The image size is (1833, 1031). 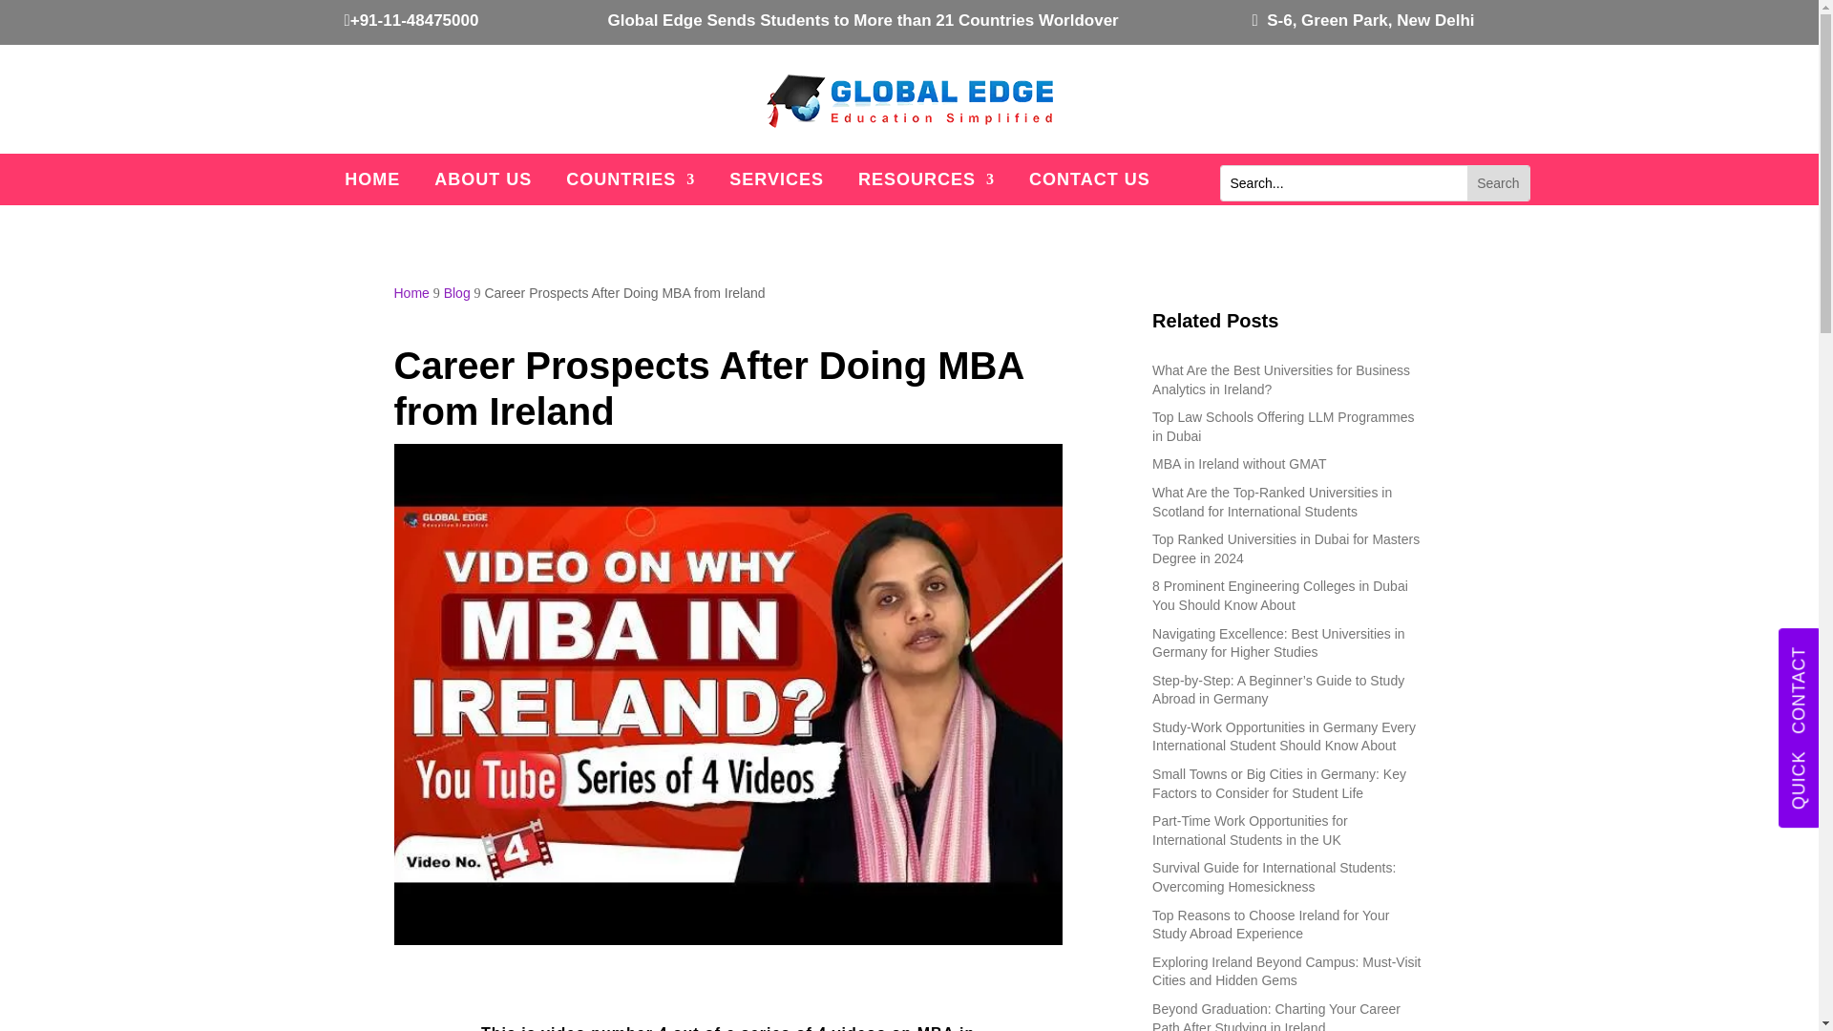 I want to click on Search, so click(x=1498, y=182).